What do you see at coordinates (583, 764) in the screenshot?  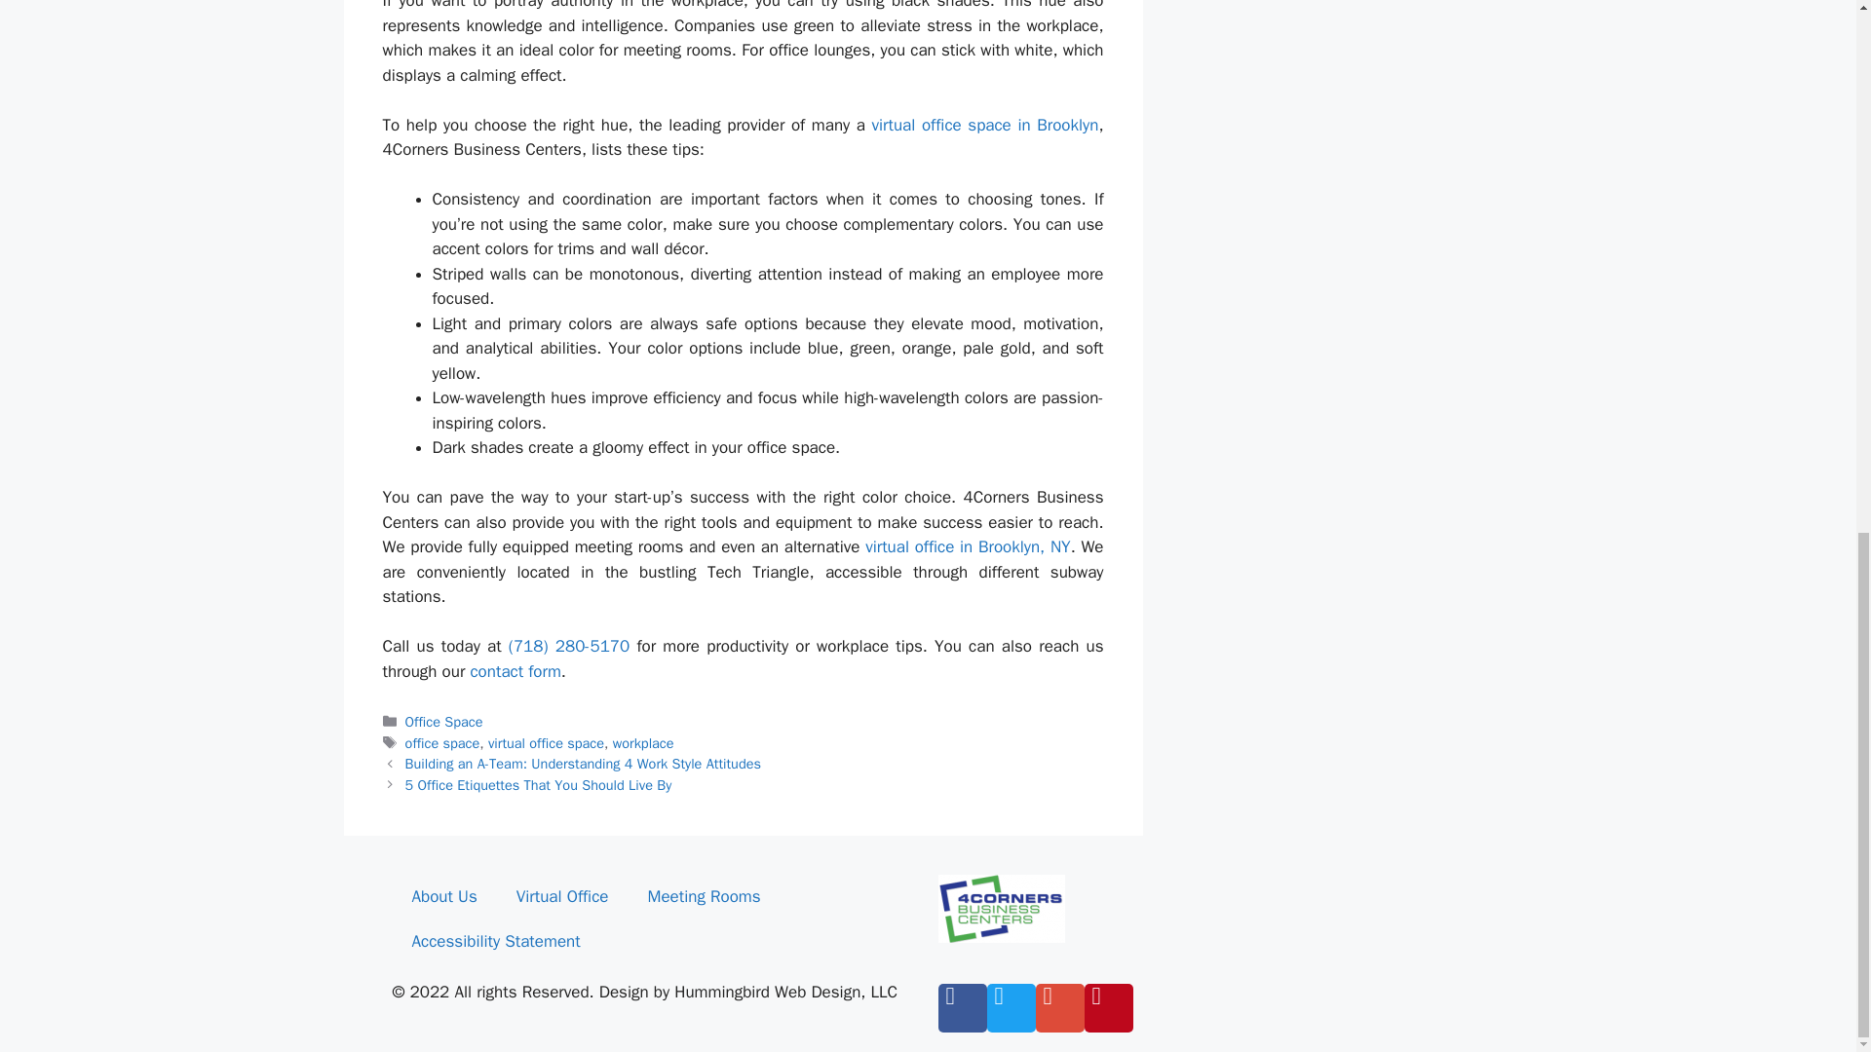 I see `Previous` at bounding box center [583, 764].